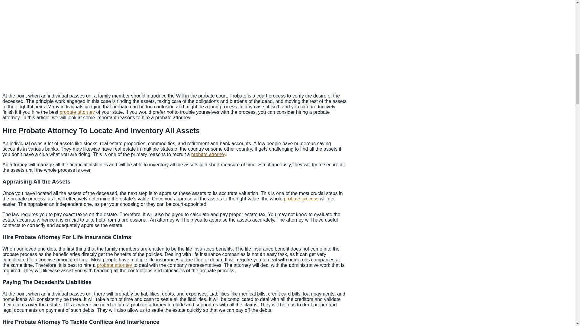 This screenshot has height=326, width=580. I want to click on probate attorney, so click(115, 265).